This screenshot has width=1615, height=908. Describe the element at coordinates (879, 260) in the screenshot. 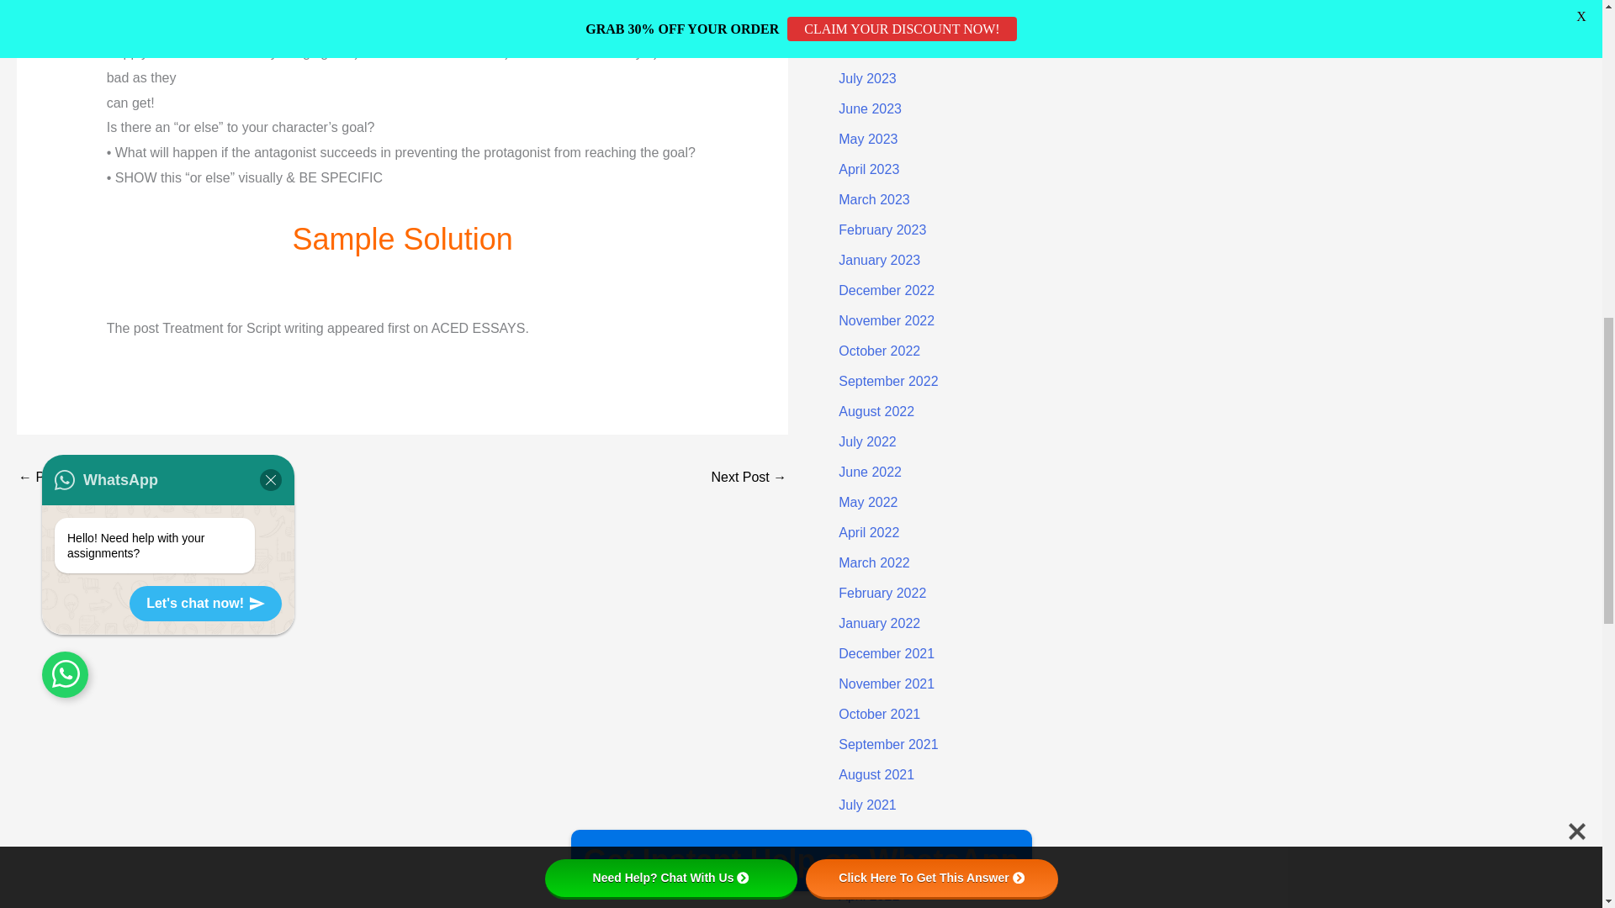

I see `January 2023` at that location.